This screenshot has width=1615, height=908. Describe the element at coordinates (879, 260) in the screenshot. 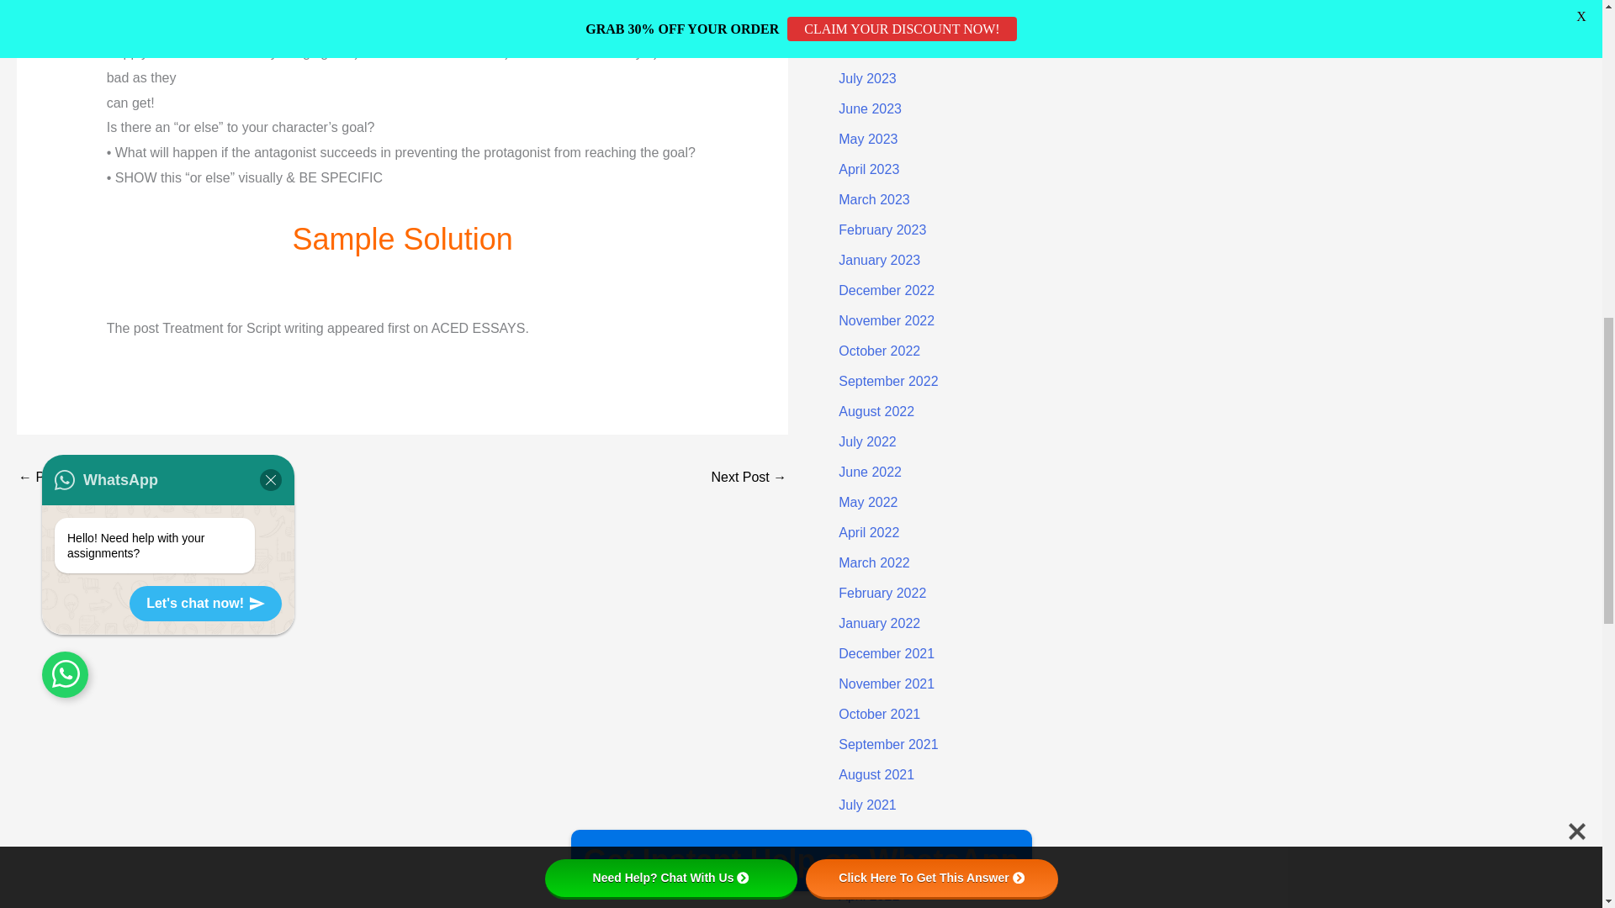

I see `January 2023` at that location.